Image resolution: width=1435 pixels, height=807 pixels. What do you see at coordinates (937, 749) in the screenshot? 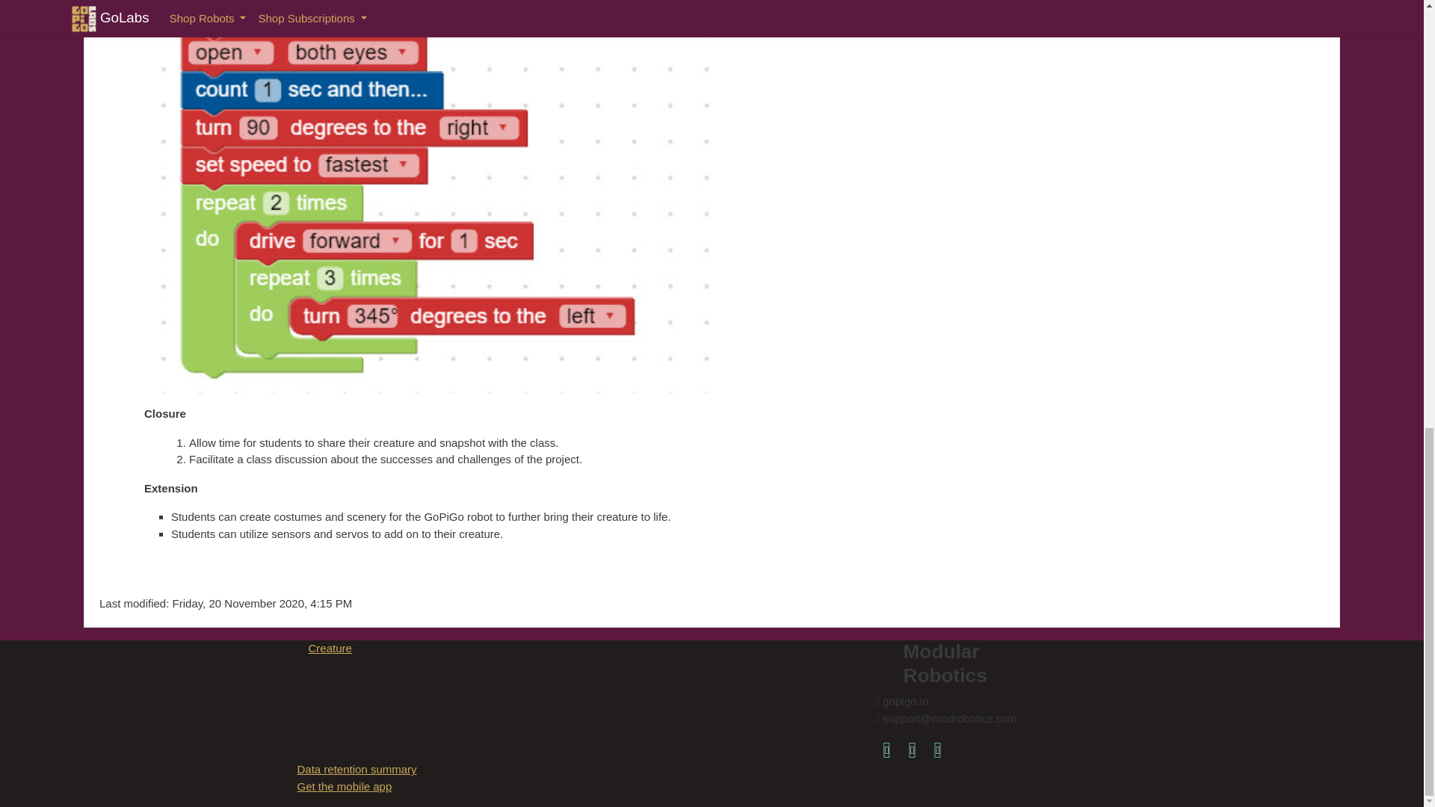
I see `gopigo.io` at bounding box center [937, 749].